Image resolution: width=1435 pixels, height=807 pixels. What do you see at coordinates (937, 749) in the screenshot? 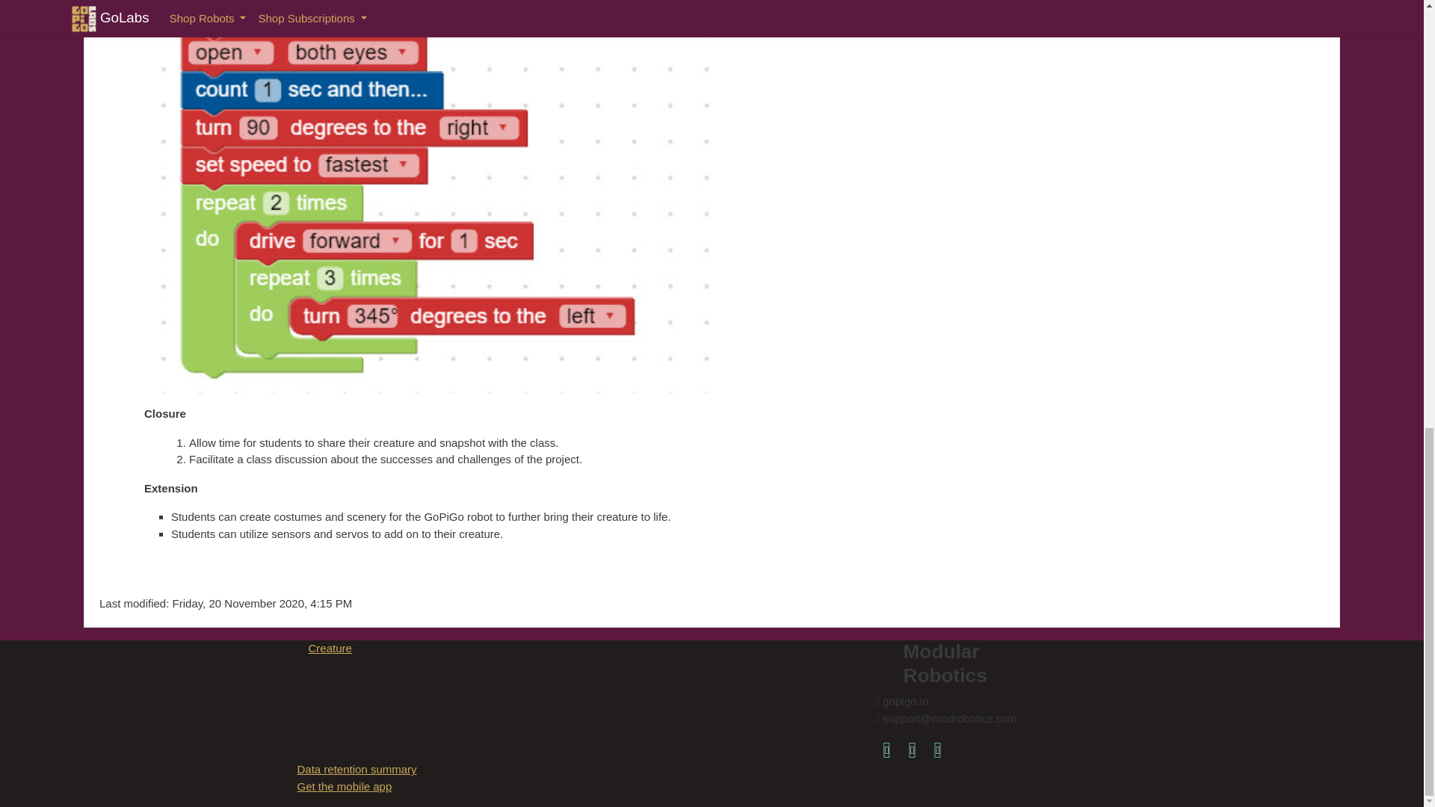
I see `gopigo.io` at bounding box center [937, 749].